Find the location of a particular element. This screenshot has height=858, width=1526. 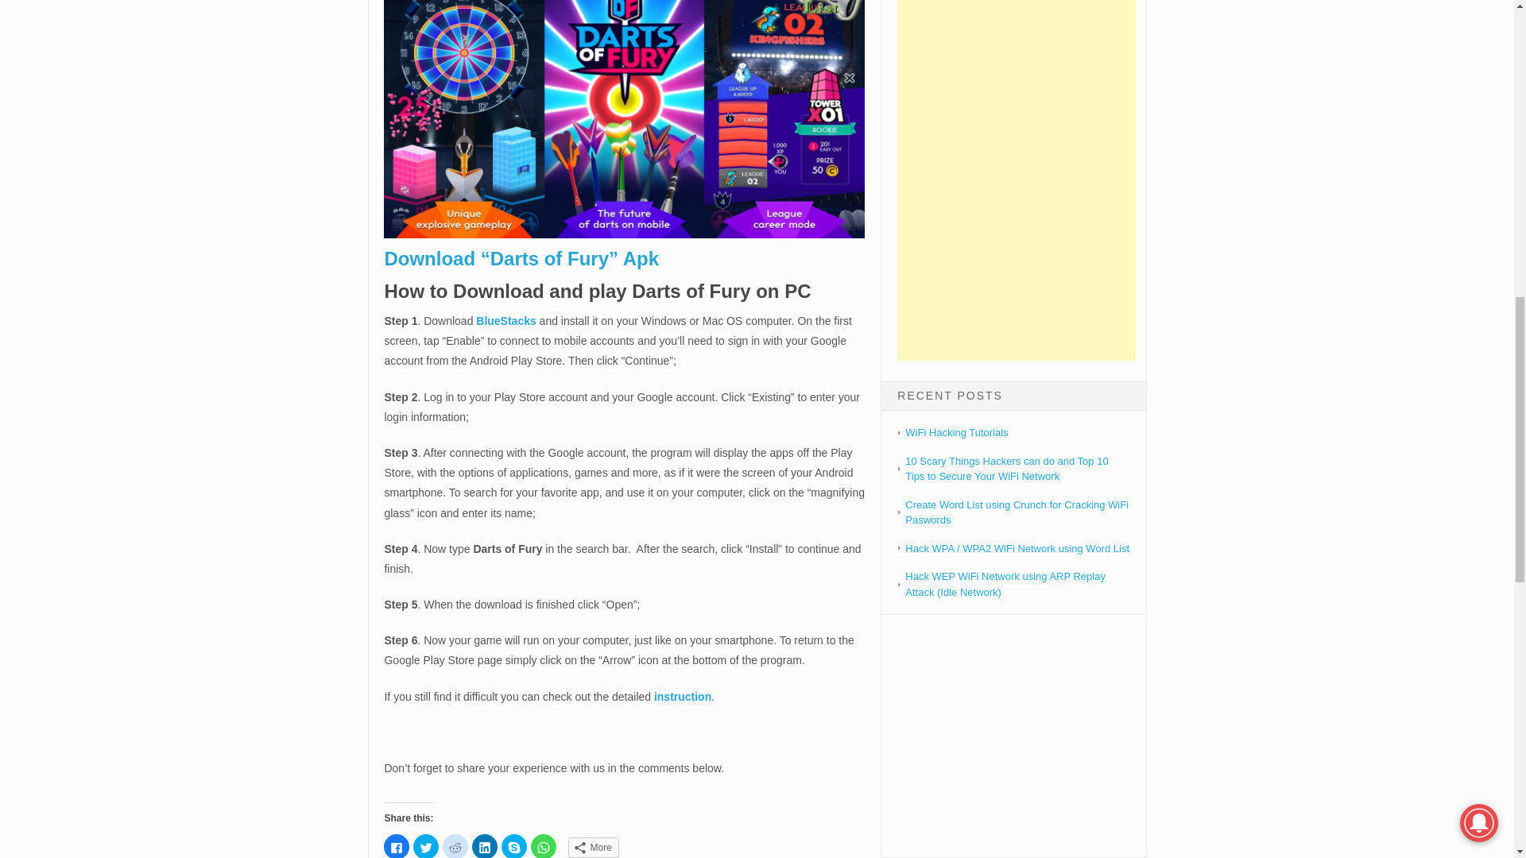

Click to share on Skype is located at coordinates (513, 845).